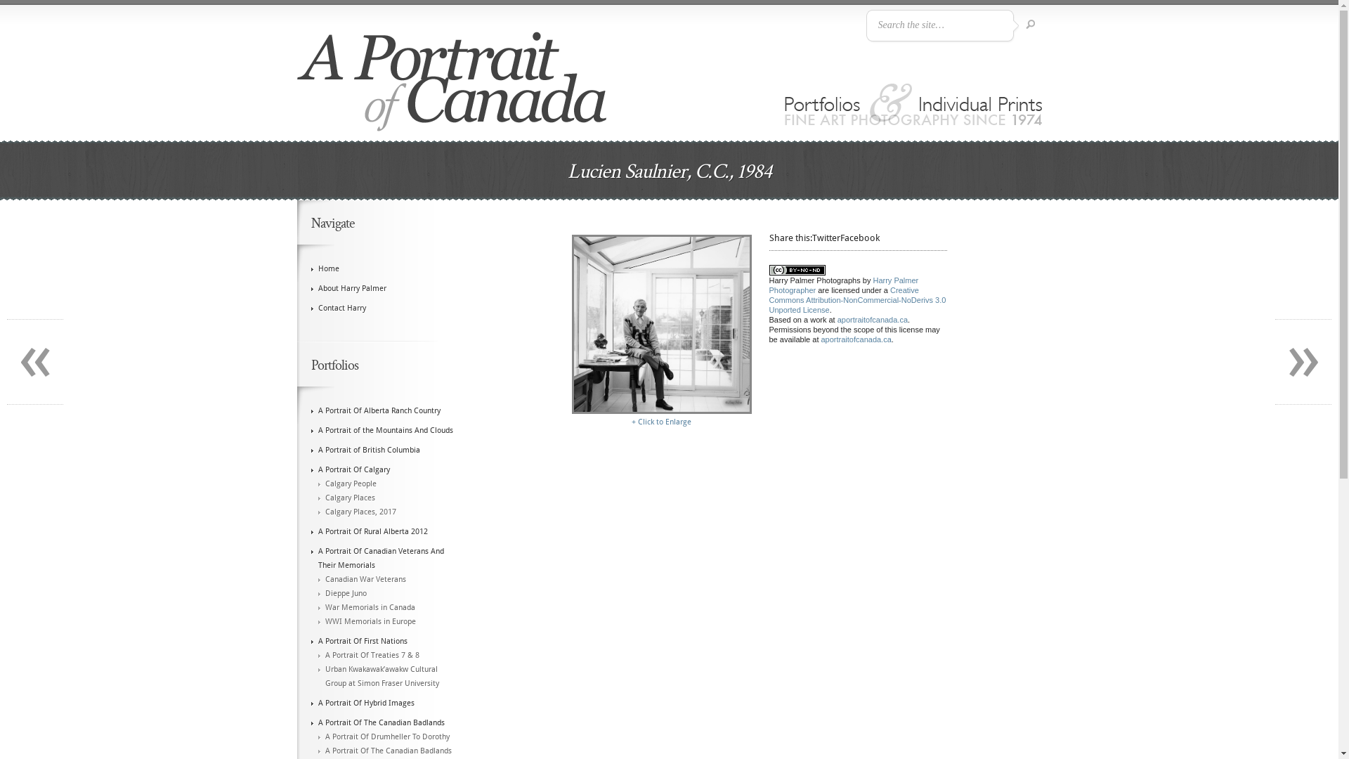 The image size is (1349, 759). I want to click on WWI Memorials in Europe, so click(370, 621).